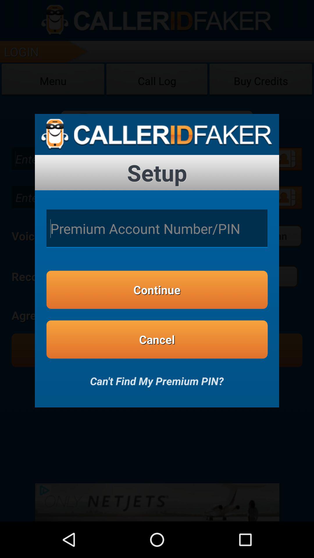  I want to click on turn off the can t find item, so click(157, 377).